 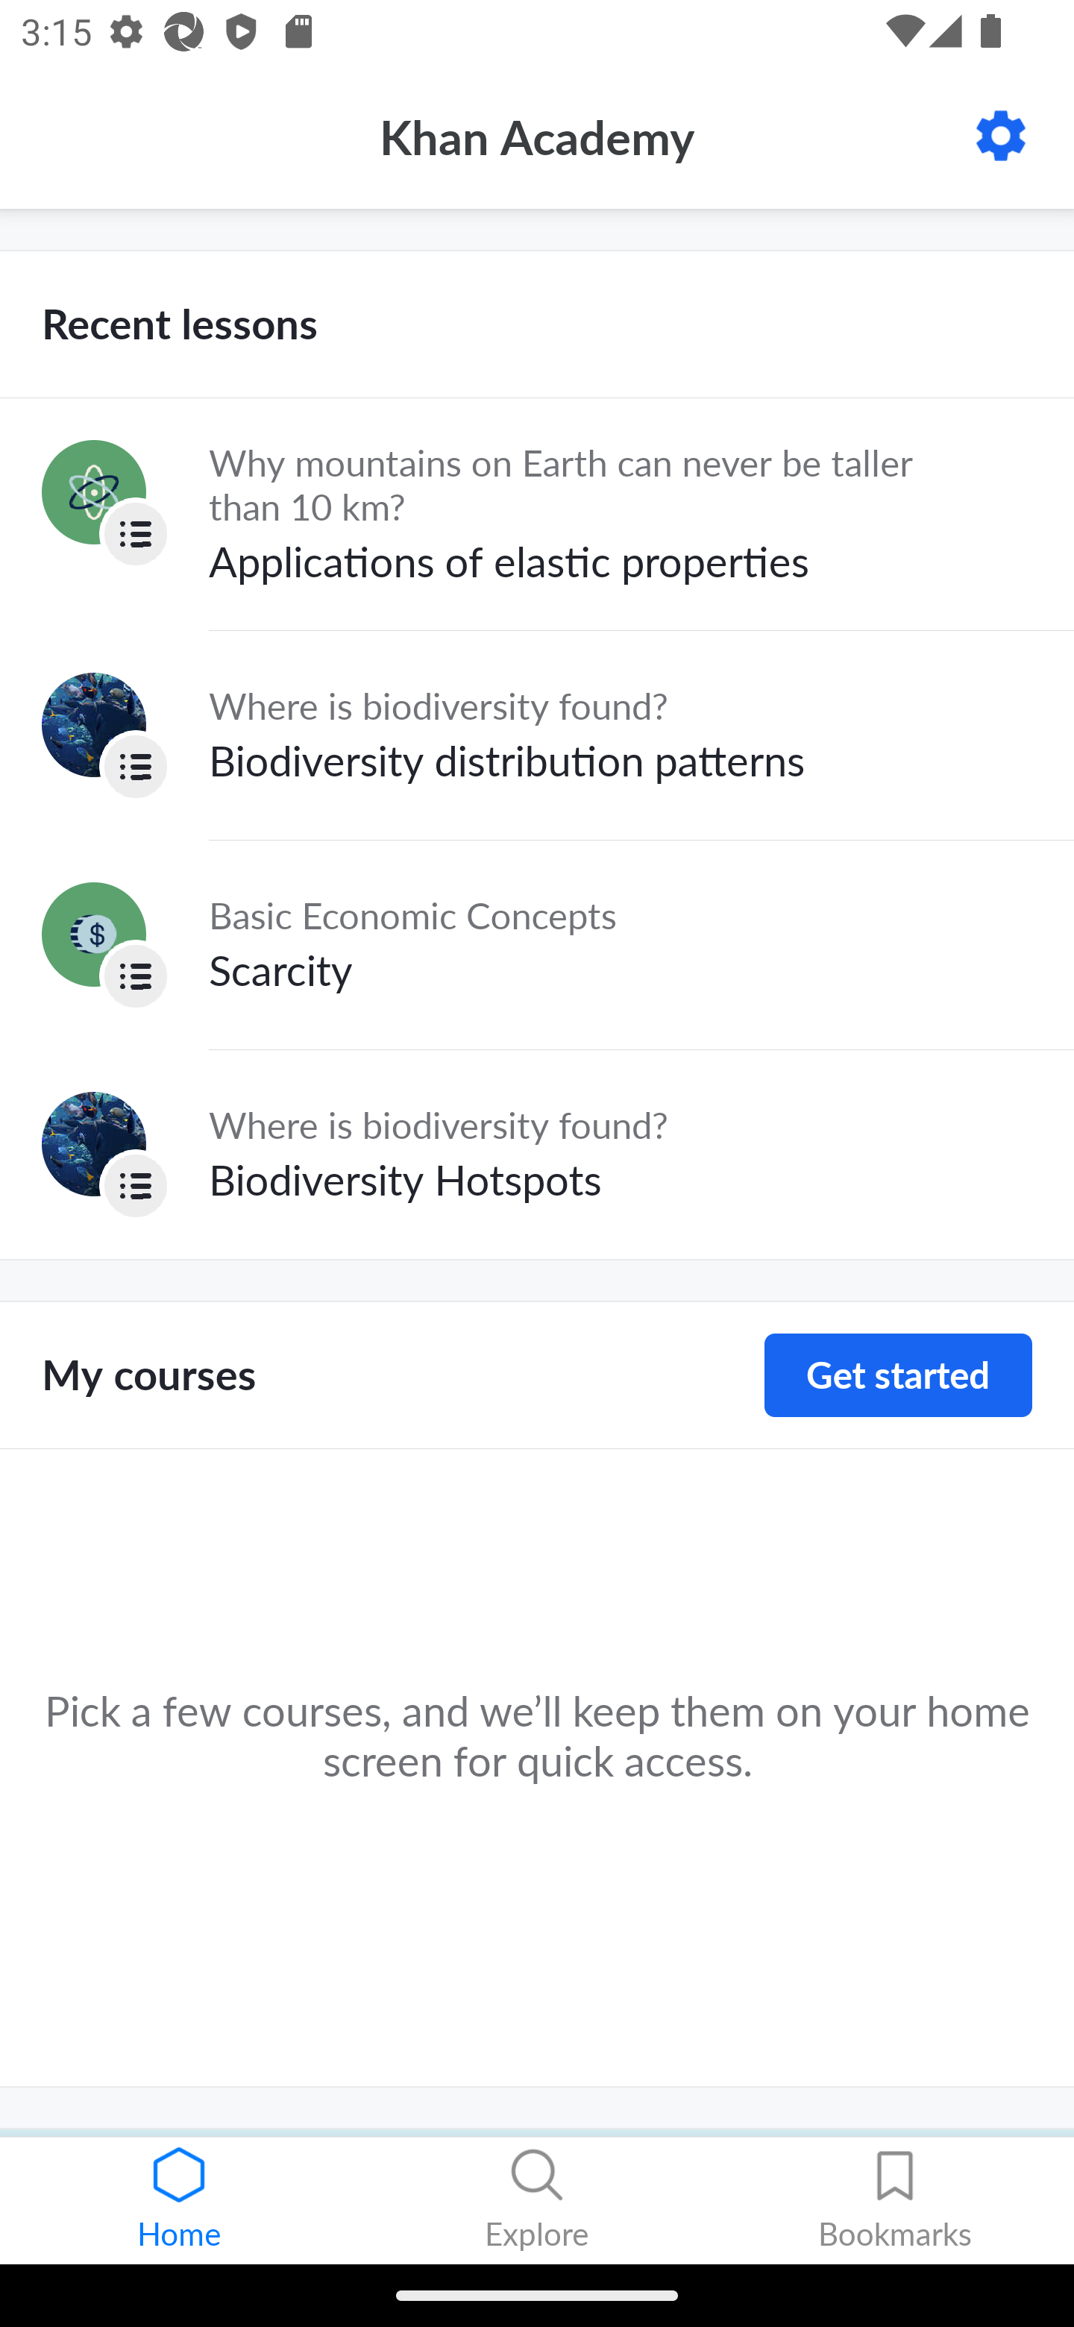 What do you see at coordinates (537, 944) in the screenshot?
I see `Lesson Basic Economic Concepts Scarcity` at bounding box center [537, 944].